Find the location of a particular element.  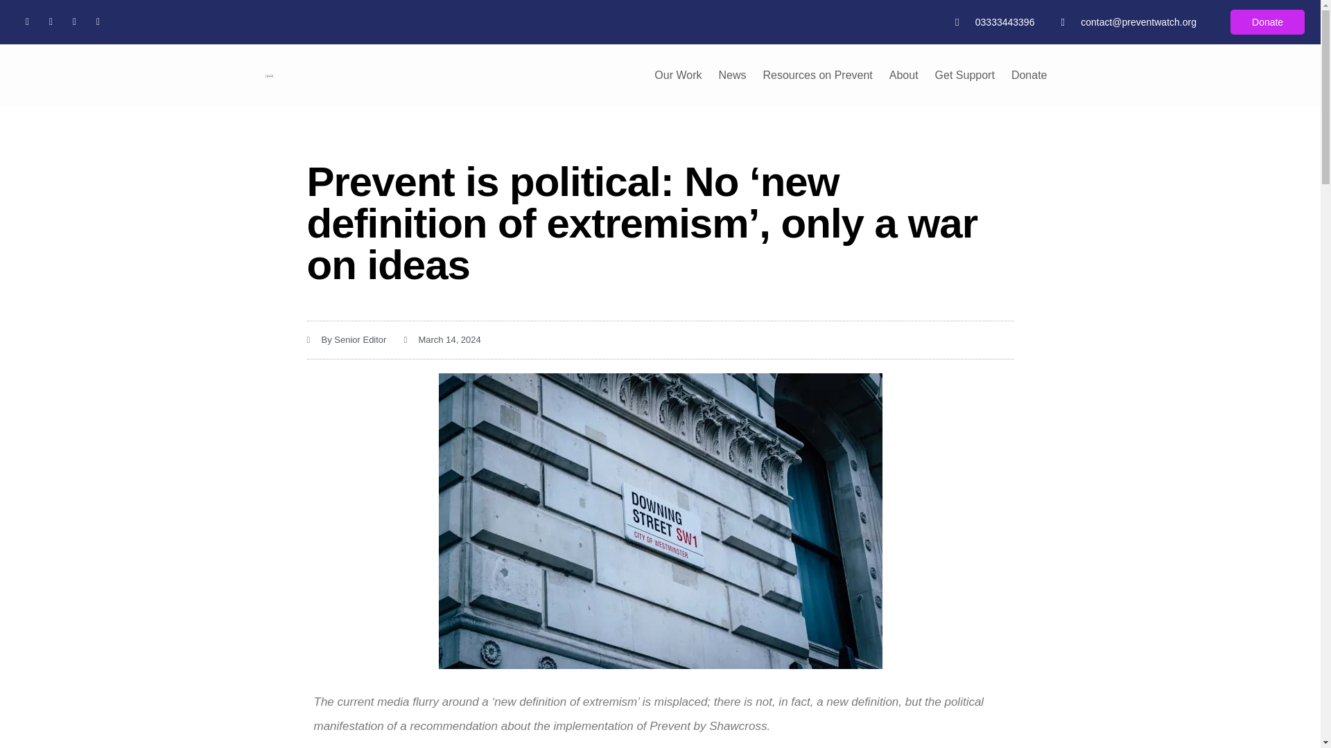

Resources on Prevent is located at coordinates (817, 75).